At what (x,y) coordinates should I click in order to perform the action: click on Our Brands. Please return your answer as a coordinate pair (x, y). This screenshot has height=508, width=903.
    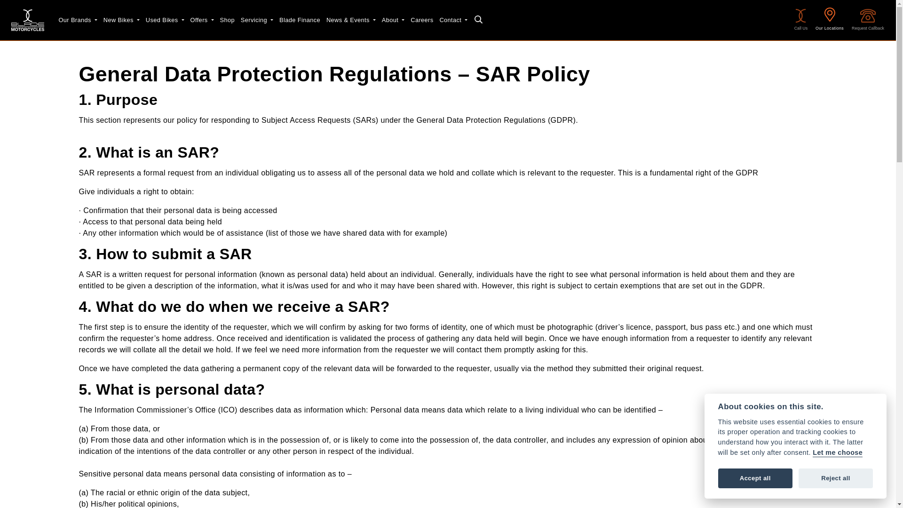
    Looking at the image, I should click on (78, 20).